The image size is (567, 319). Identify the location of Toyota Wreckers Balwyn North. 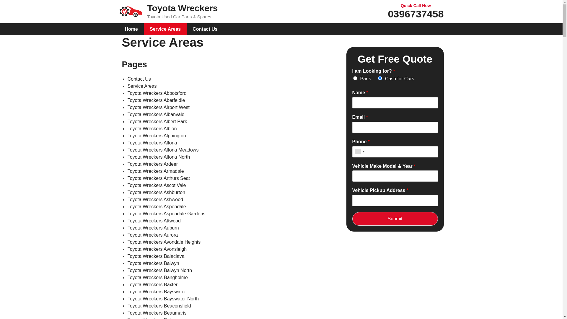
(160, 271).